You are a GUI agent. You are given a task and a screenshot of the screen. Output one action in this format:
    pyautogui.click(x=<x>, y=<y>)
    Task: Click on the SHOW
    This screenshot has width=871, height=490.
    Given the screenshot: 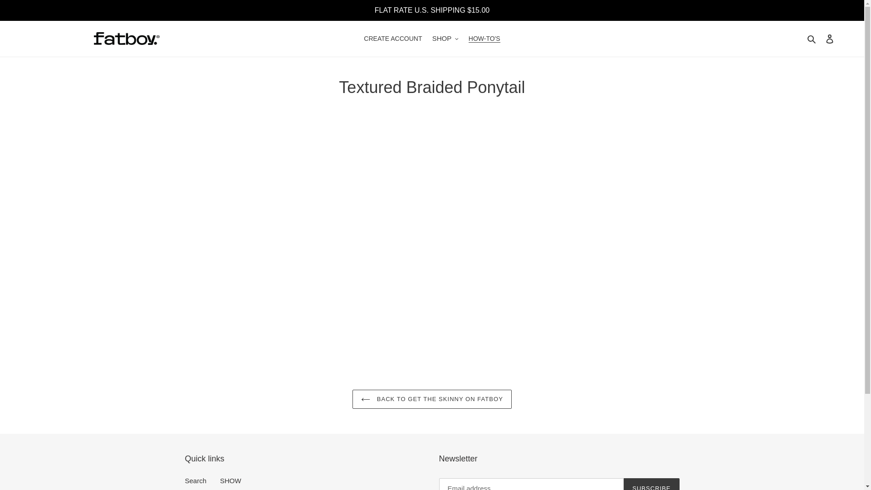 What is the action you would take?
    pyautogui.click(x=230, y=480)
    